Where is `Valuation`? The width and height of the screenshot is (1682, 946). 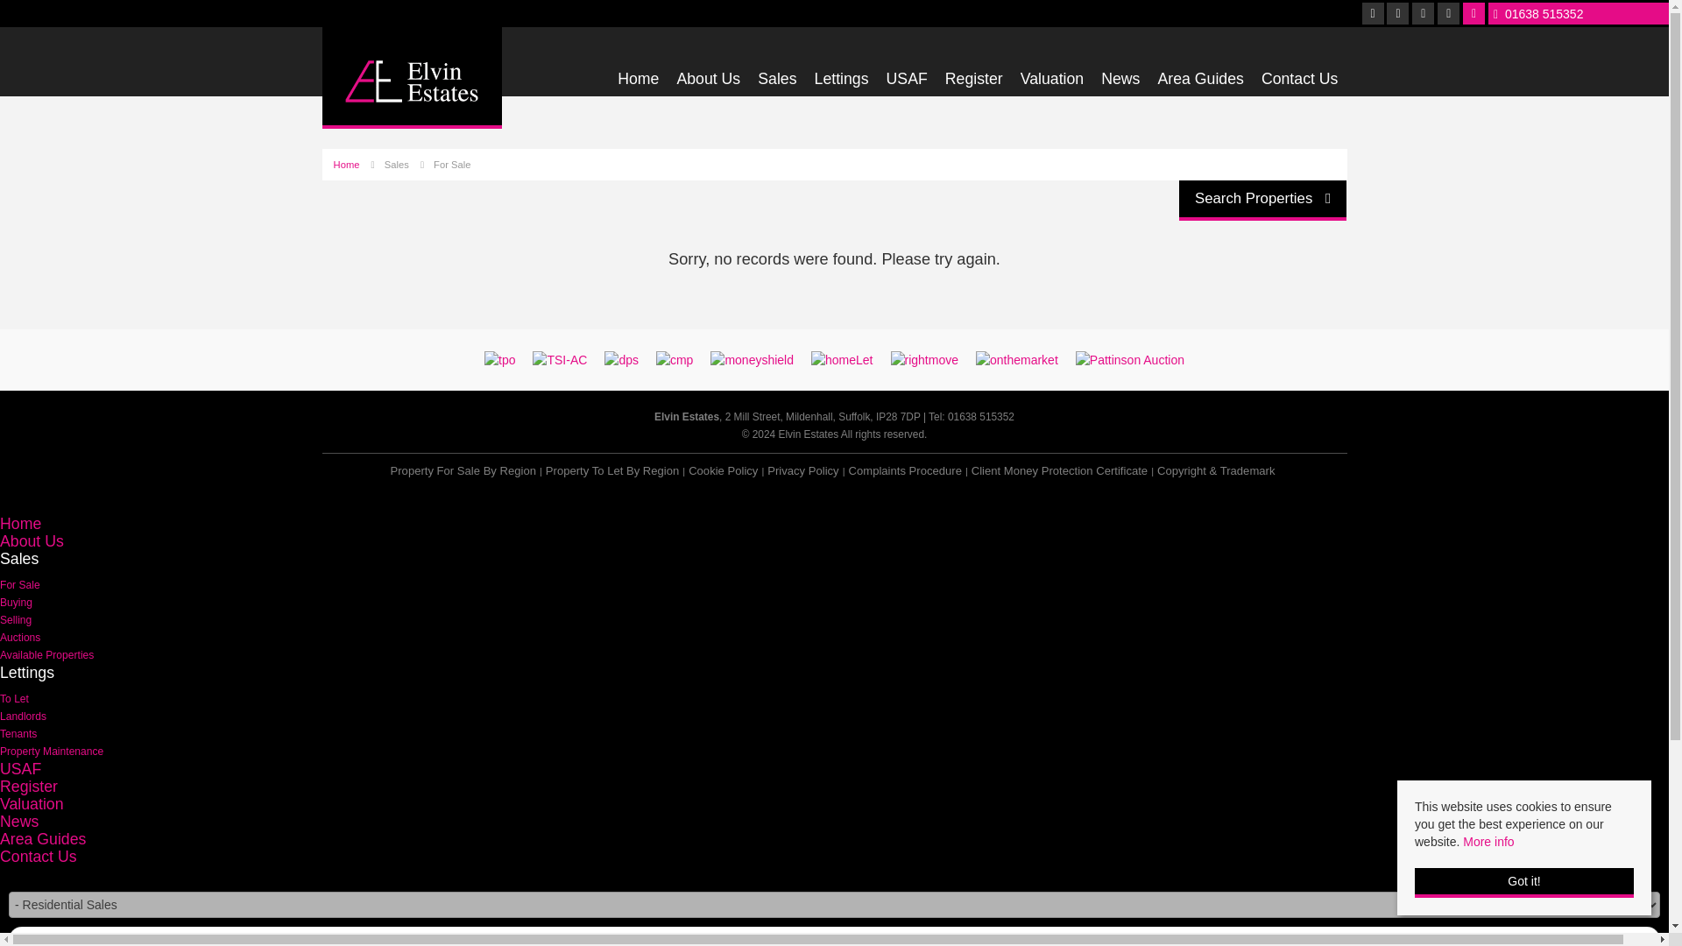
Valuation is located at coordinates (1053, 82).